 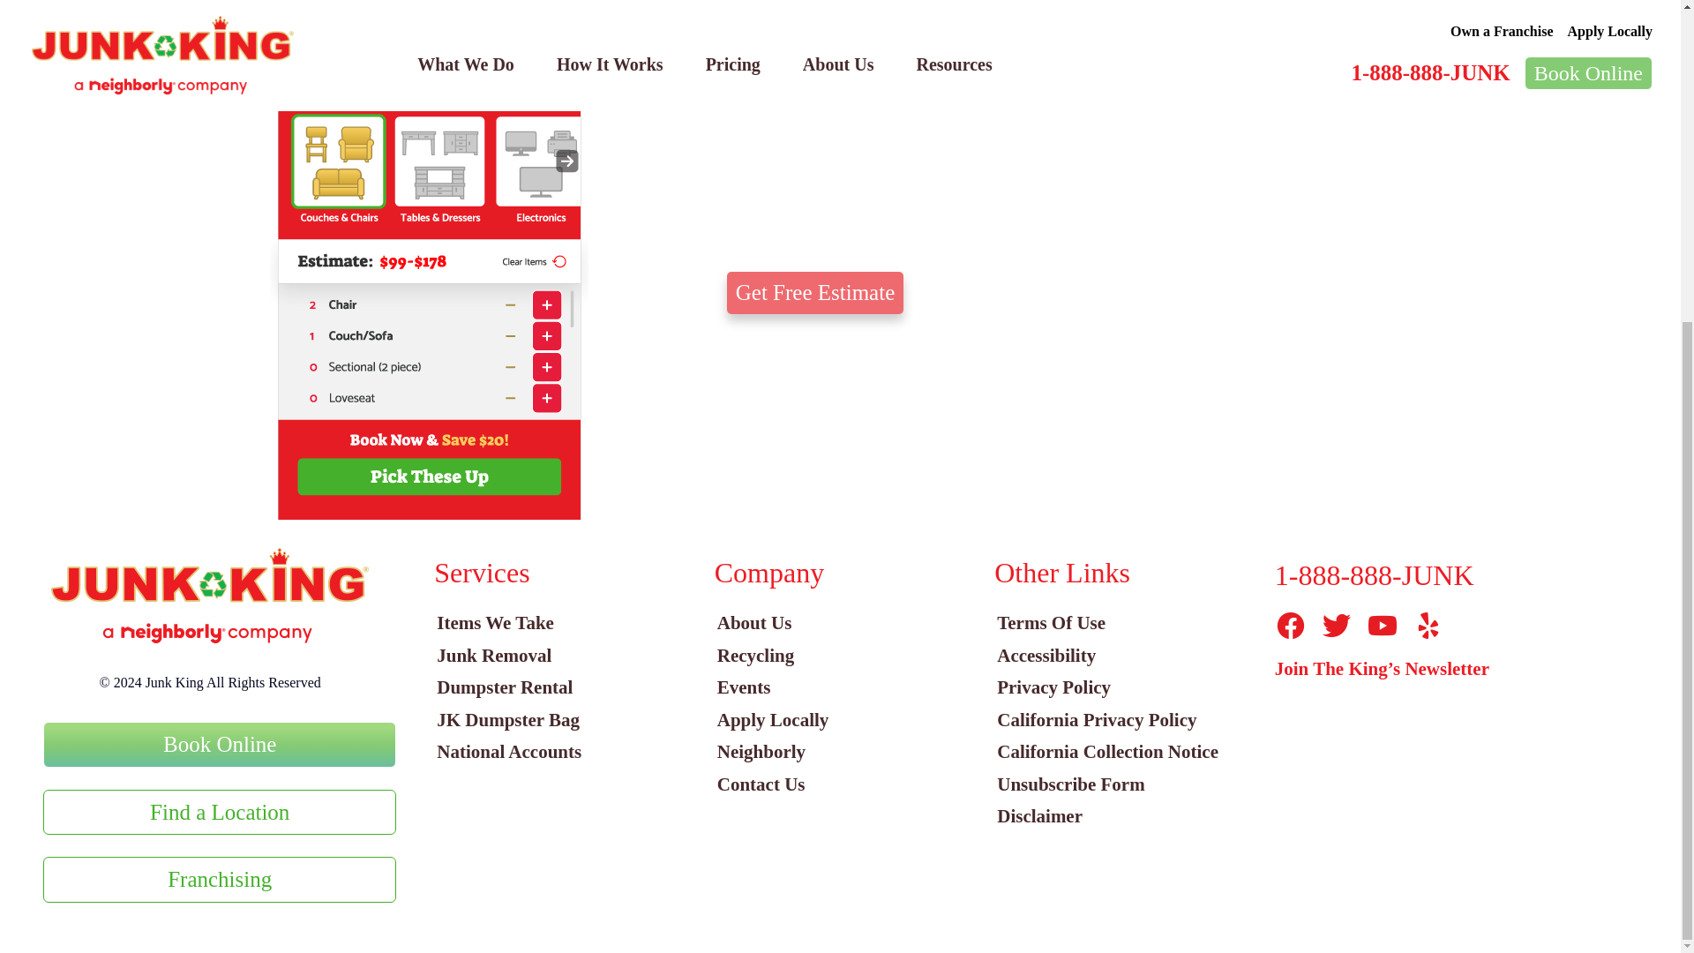 What do you see at coordinates (1336, 625) in the screenshot?
I see `social icon` at bounding box center [1336, 625].